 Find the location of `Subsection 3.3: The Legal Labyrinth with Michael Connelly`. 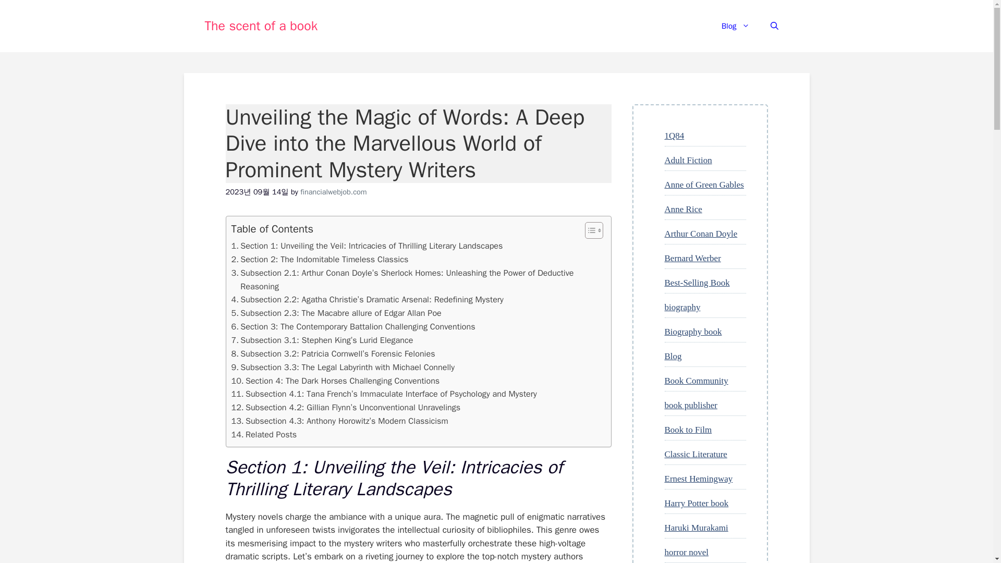

Subsection 3.3: The Legal Labyrinth with Michael Connelly is located at coordinates (343, 368).